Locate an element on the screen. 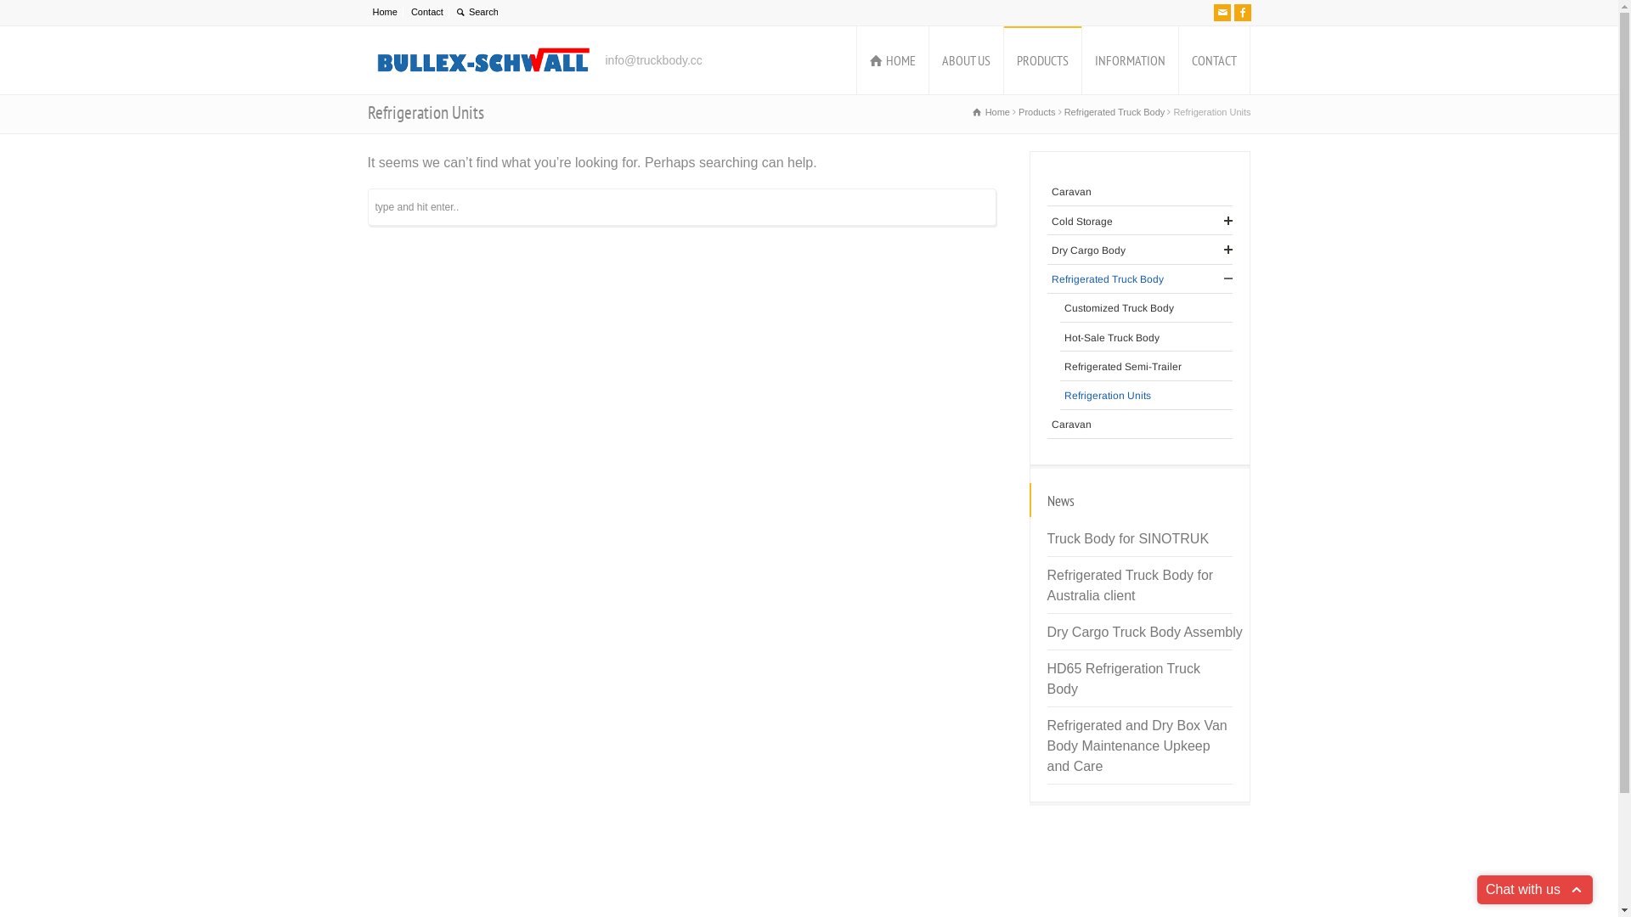 The image size is (1631, 917). Refrigerated Semi-Trailer is located at coordinates (1148, 367).